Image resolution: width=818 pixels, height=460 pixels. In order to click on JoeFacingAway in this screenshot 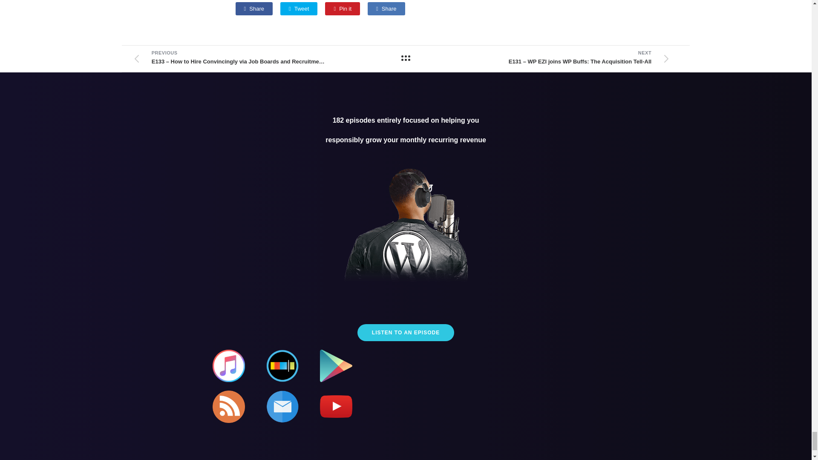, I will do `click(406, 227)`.